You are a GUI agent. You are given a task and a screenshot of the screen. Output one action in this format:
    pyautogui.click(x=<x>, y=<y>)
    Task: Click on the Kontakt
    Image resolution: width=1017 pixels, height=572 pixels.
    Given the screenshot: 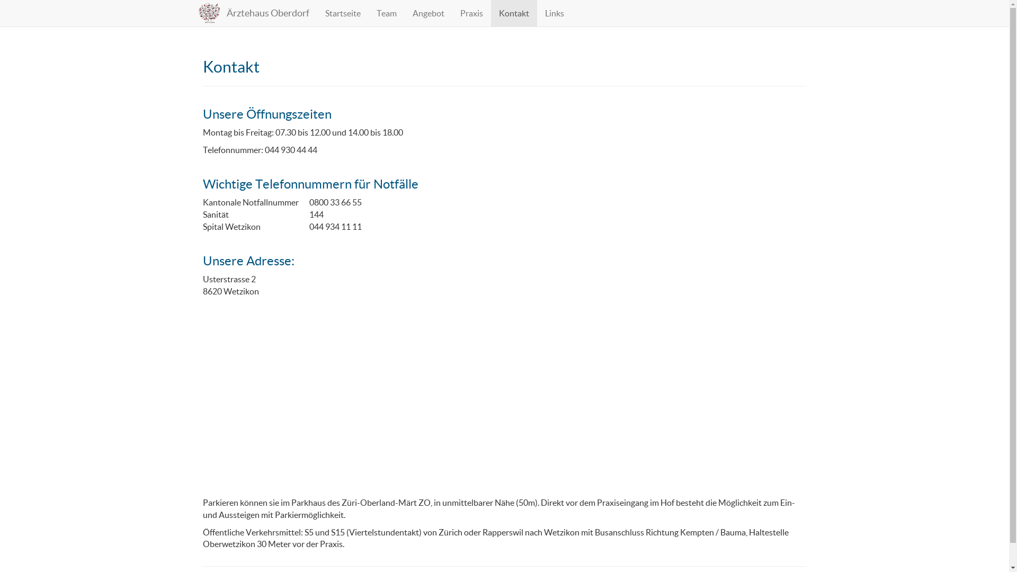 What is the action you would take?
    pyautogui.click(x=514, y=13)
    